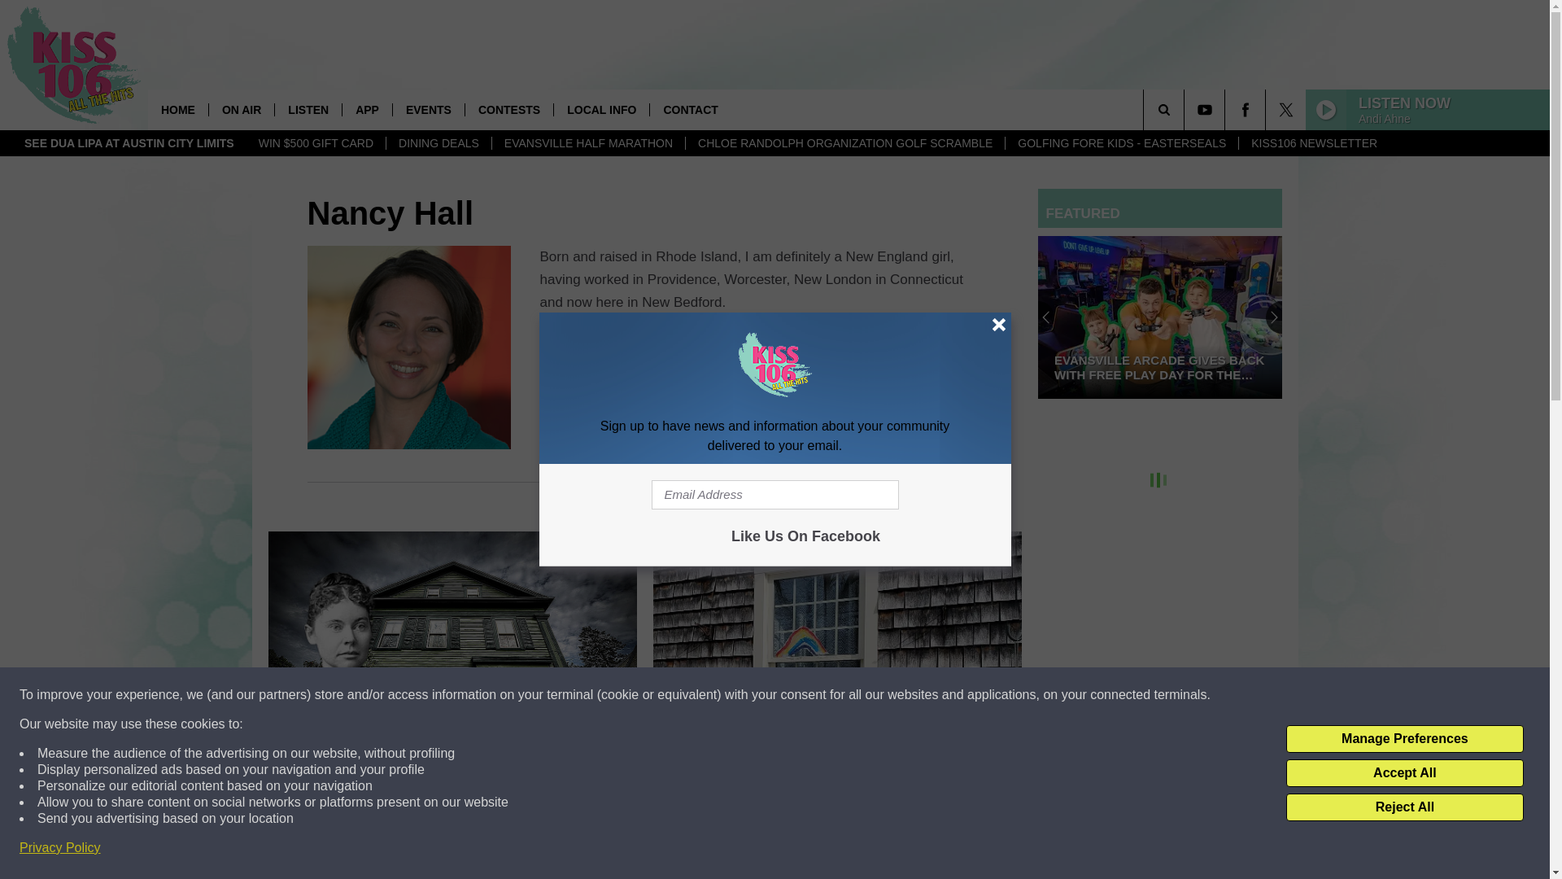 The height and width of the screenshot is (879, 1562). I want to click on DINING DEALS, so click(438, 143).